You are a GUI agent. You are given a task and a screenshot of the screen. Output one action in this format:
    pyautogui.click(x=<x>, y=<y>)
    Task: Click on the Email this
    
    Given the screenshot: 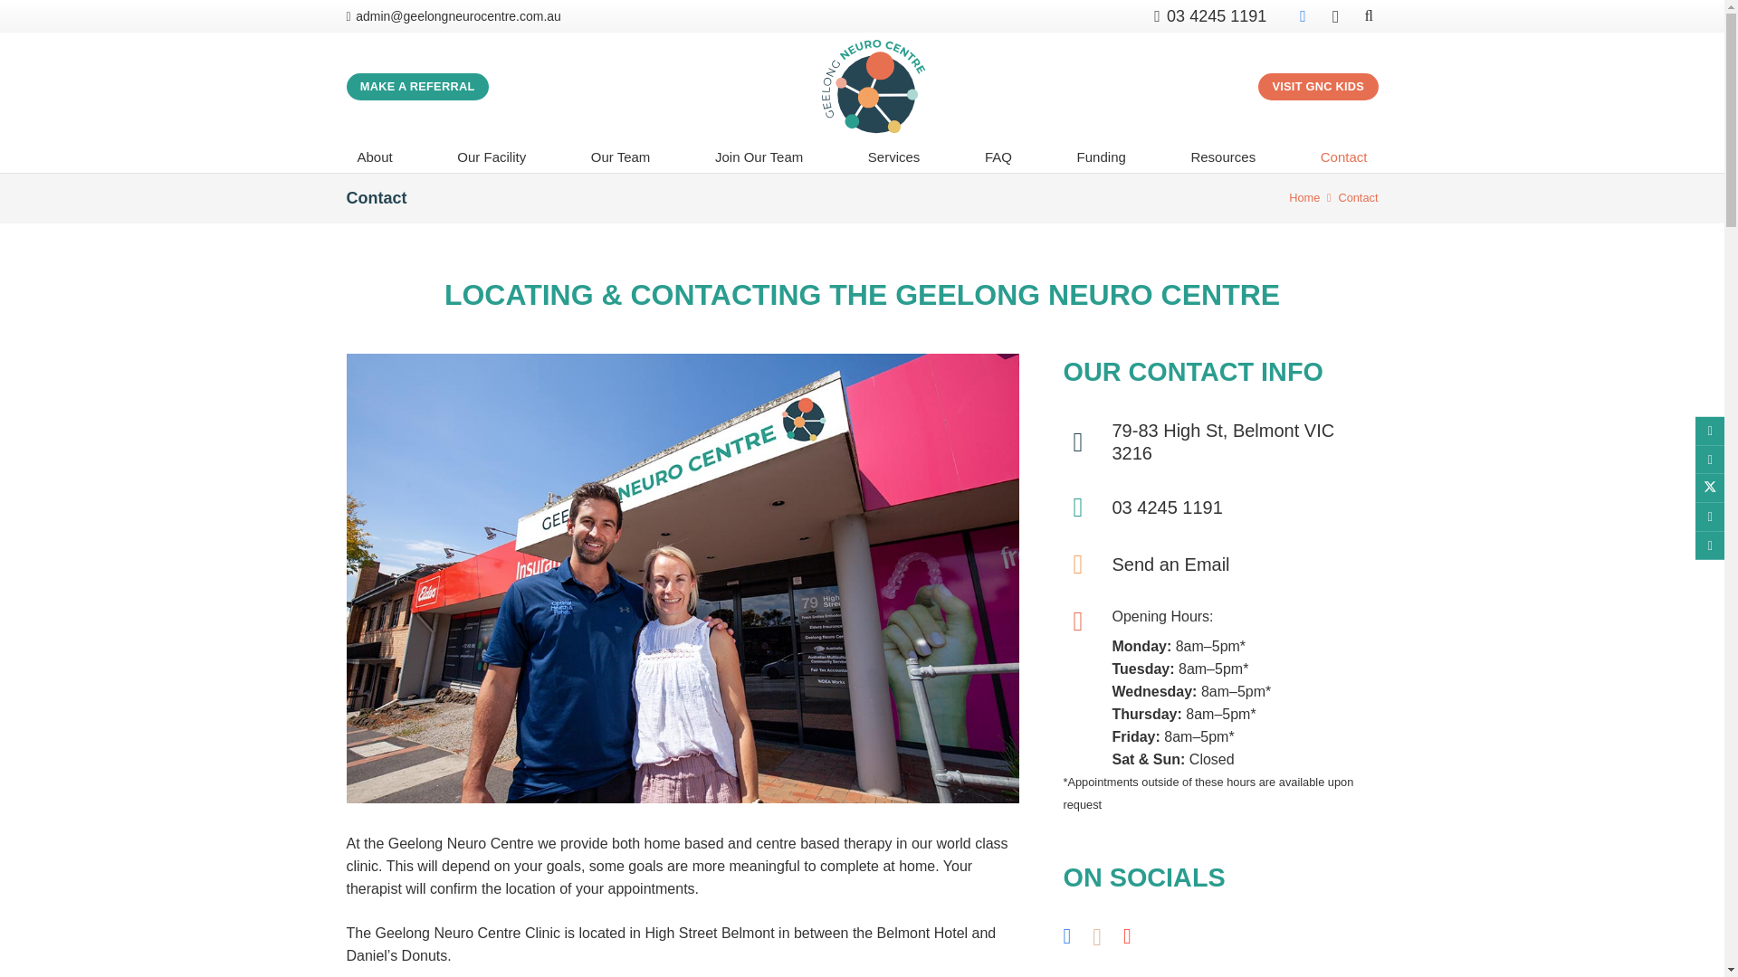 What is the action you would take?
    pyautogui.click(x=1709, y=431)
    